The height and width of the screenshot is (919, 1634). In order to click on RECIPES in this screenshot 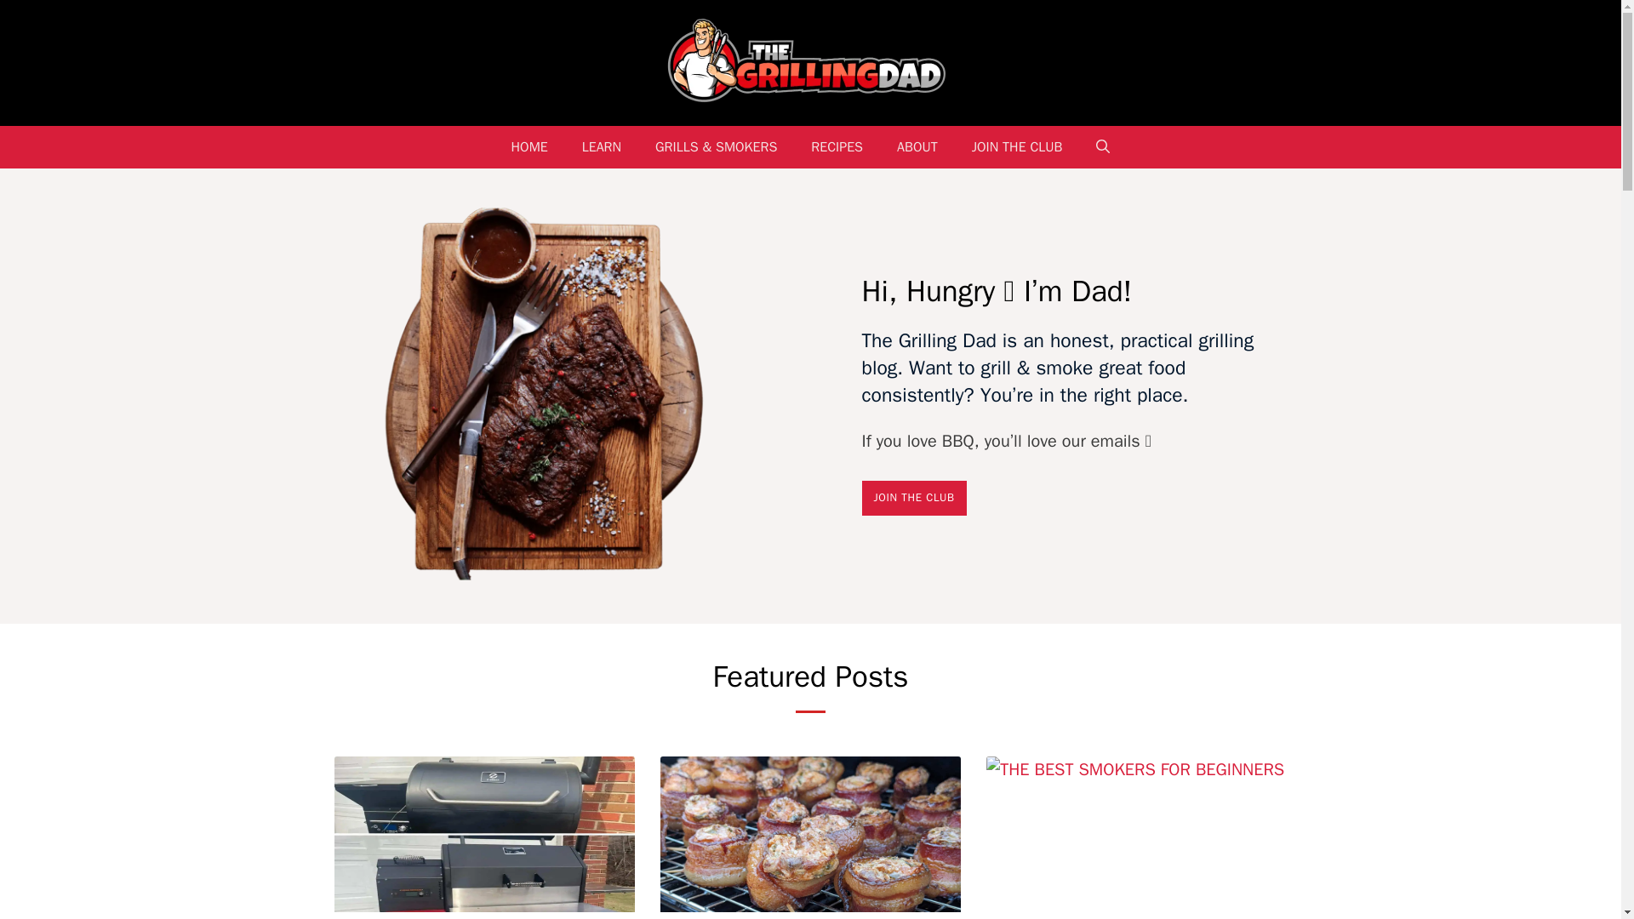, I will do `click(837, 146)`.